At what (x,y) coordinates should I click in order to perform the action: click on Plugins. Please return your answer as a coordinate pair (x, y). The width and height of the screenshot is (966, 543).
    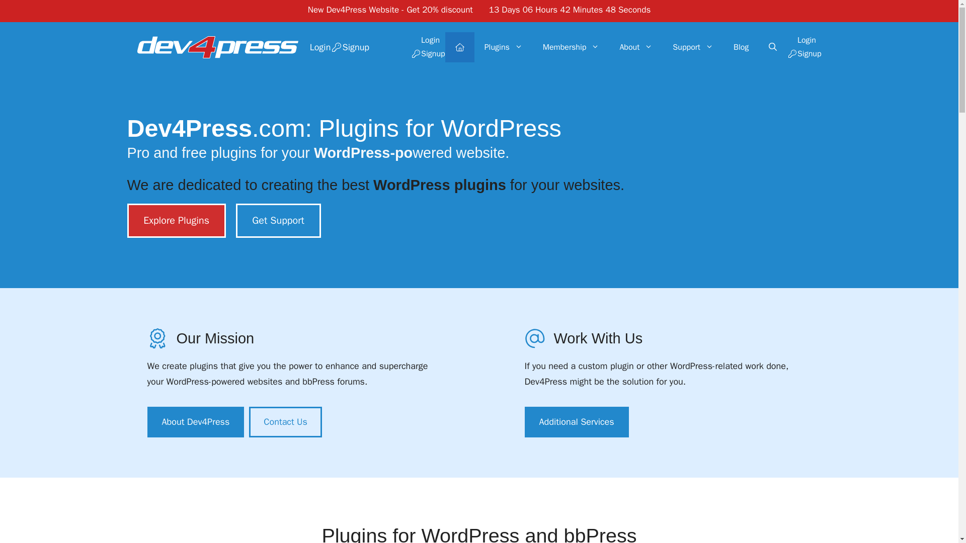
    Looking at the image, I should click on (503, 47).